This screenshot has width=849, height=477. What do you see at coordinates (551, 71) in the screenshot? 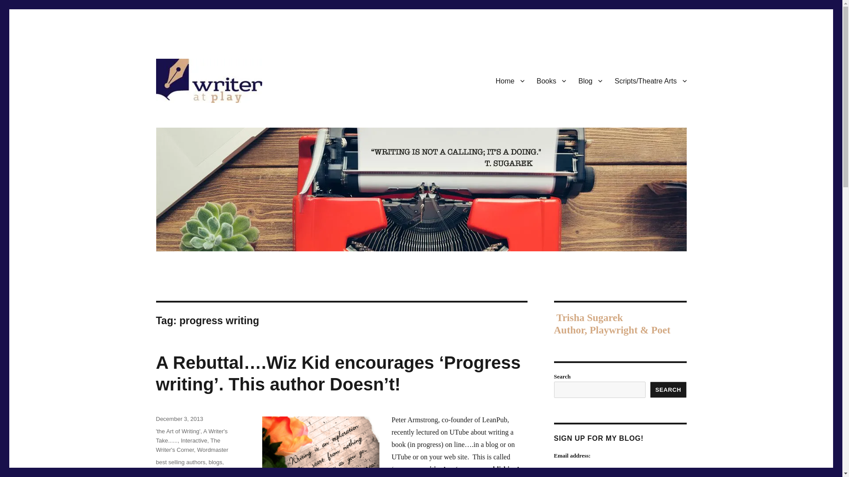
I see `Books` at bounding box center [551, 71].